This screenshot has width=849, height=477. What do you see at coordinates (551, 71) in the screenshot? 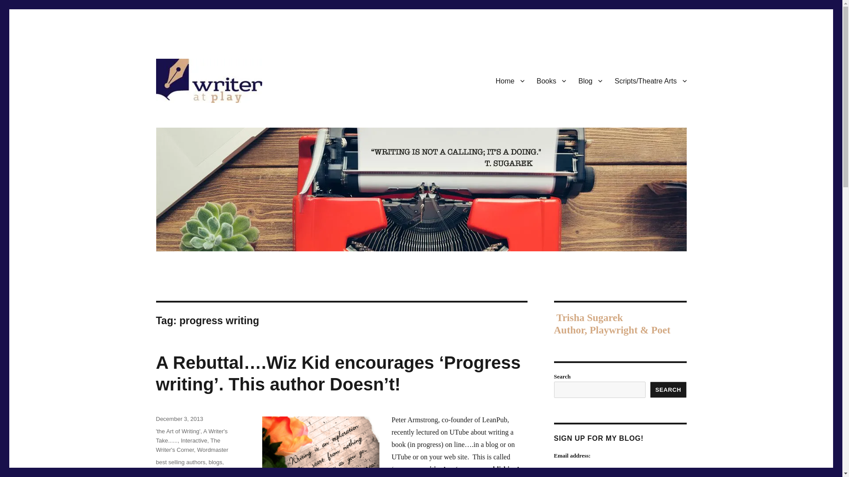
I see `Books` at bounding box center [551, 71].